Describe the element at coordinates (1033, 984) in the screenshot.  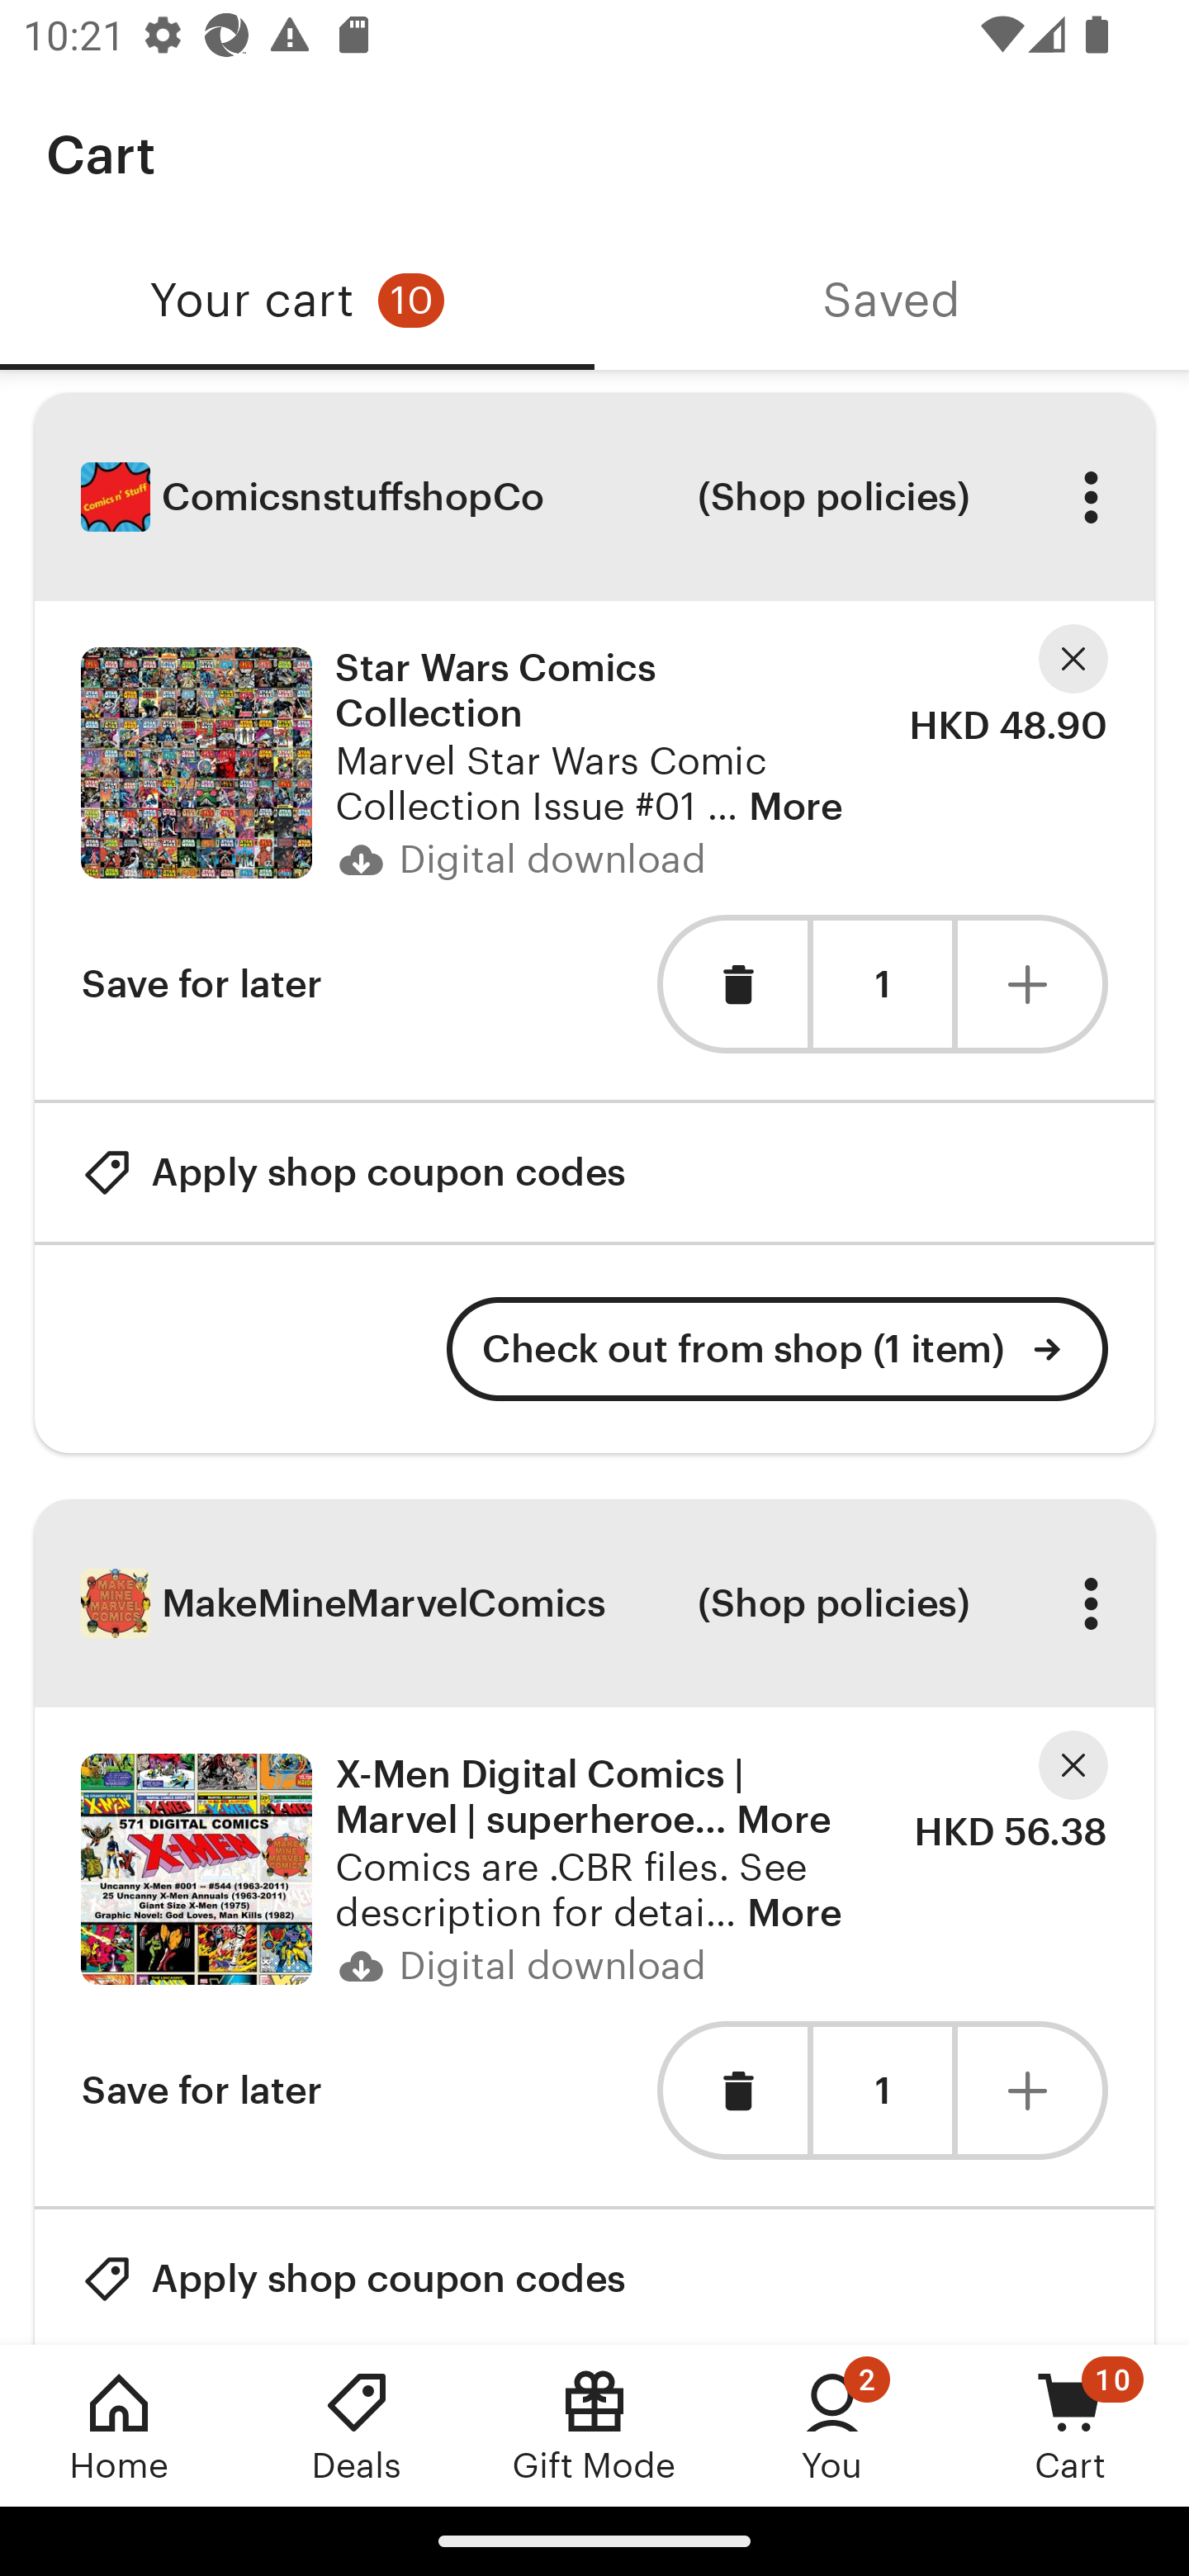
I see `Add one unit to cart` at that location.